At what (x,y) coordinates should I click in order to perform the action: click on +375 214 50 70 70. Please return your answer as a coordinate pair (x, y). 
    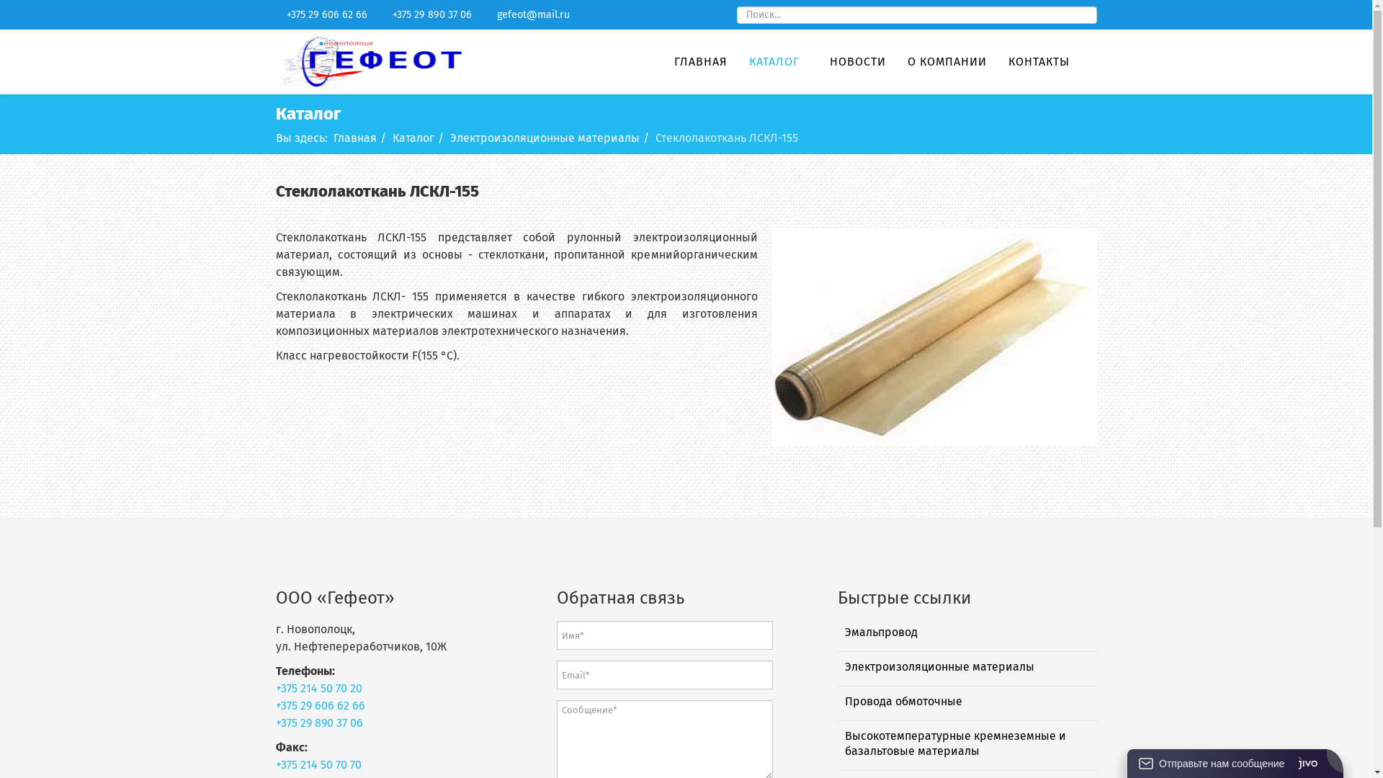
    Looking at the image, I should click on (318, 765).